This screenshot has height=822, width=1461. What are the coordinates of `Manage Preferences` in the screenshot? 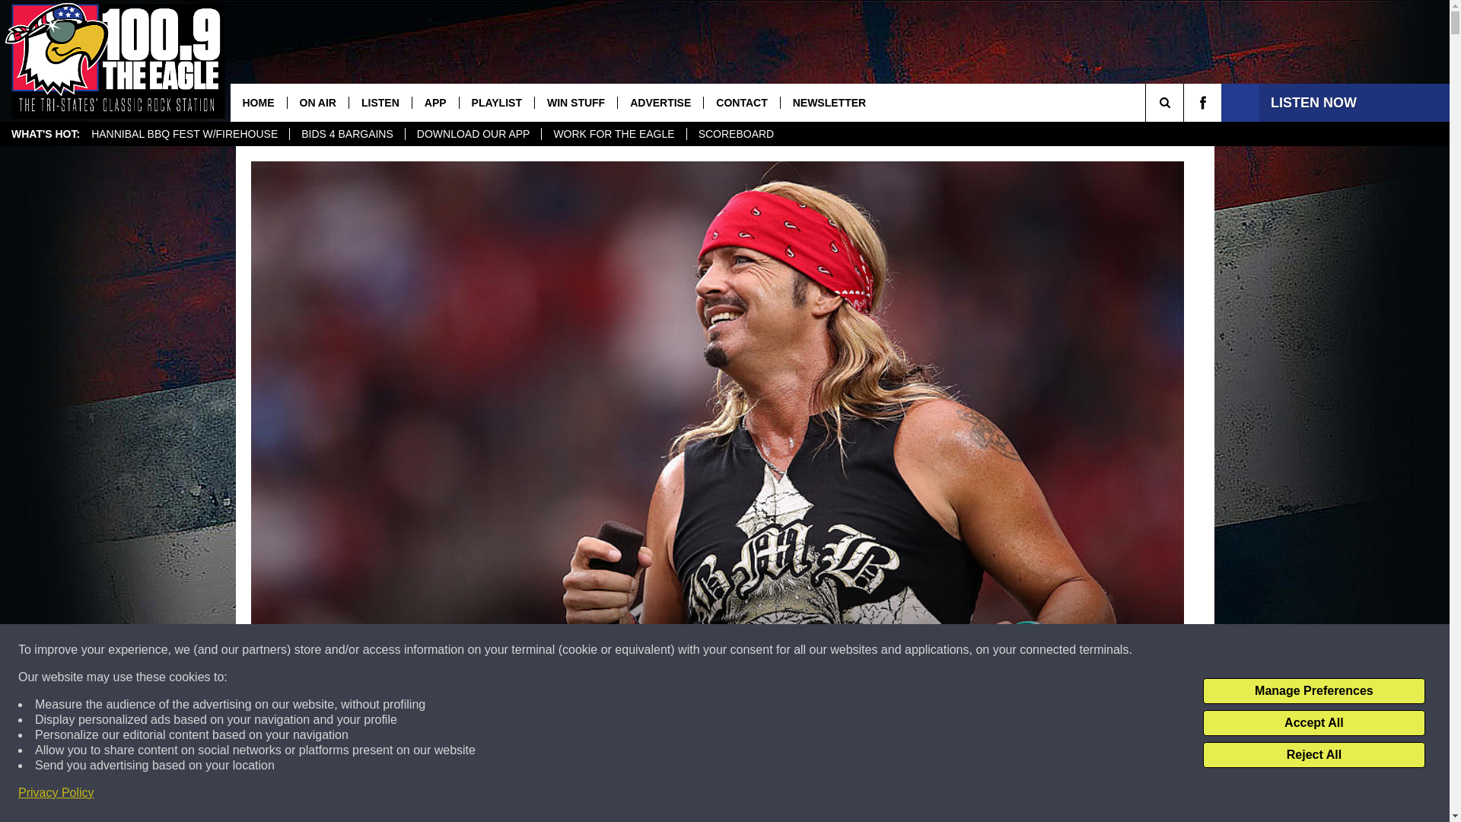 It's located at (1313, 691).